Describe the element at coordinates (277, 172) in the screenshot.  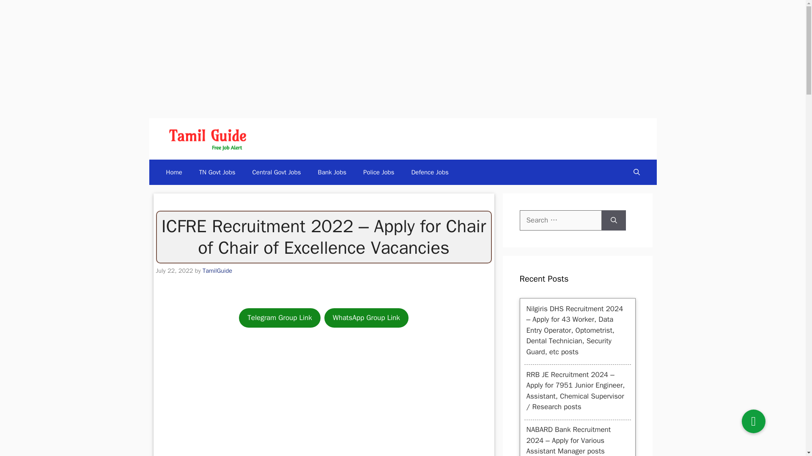
I see `Central Govt Jobs` at that location.